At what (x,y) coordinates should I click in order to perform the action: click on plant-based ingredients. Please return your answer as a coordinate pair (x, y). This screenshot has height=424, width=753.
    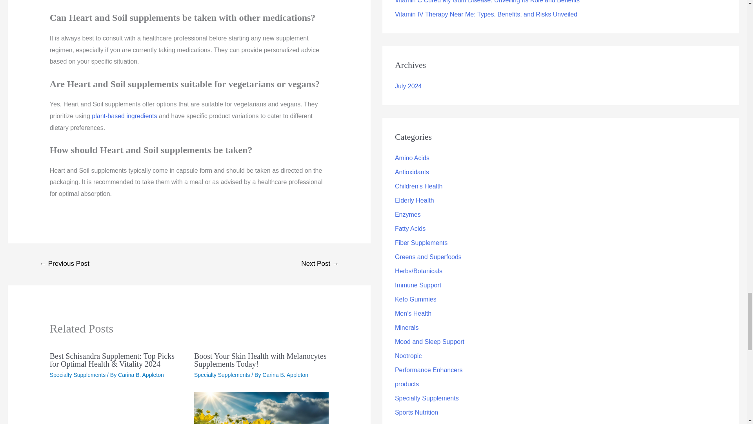
    Looking at the image, I should click on (124, 116).